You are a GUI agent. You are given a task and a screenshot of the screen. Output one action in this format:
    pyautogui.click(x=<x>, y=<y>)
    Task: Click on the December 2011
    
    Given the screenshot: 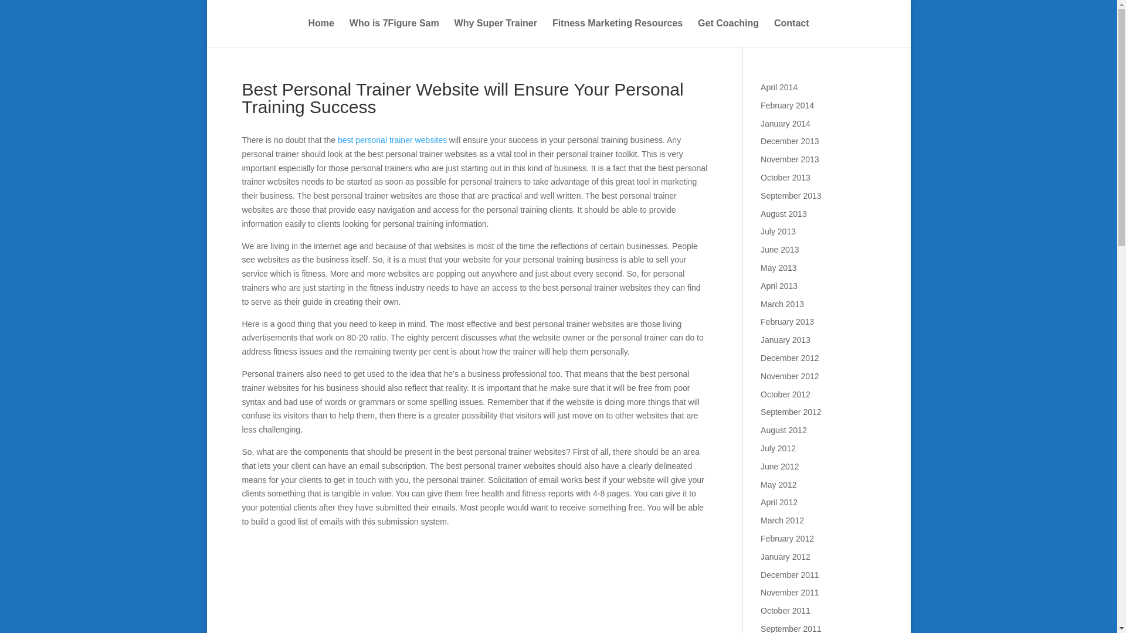 What is the action you would take?
    pyautogui.click(x=790, y=575)
    